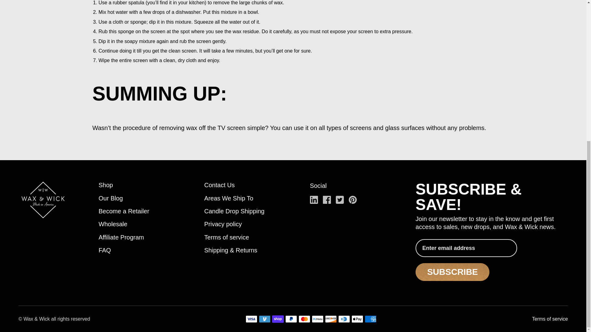 The width and height of the screenshot is (591, 332). Describe the element at coordinates (229, 199) in the screenshot. I see `Areas We Ship To` at that location.